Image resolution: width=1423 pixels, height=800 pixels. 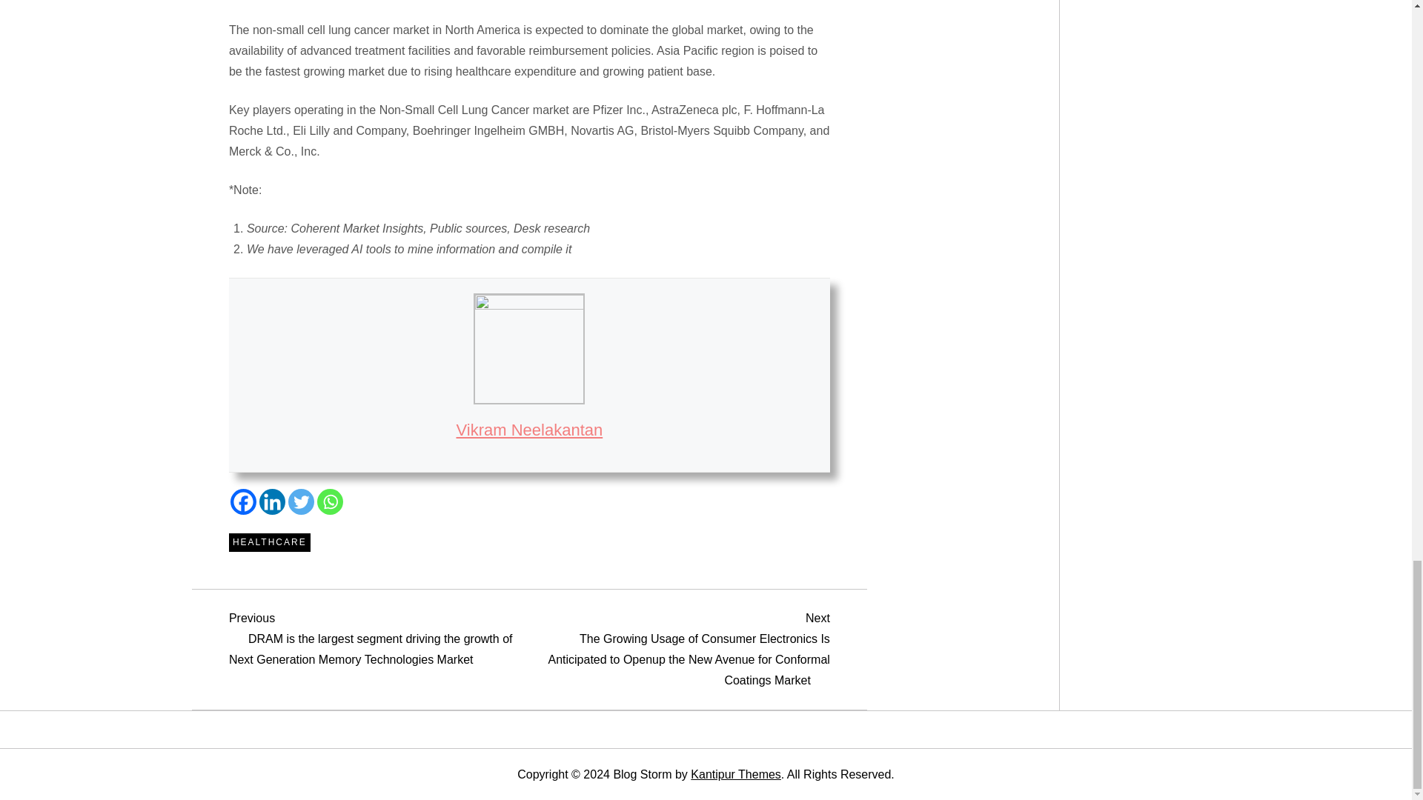 I want to click on Twitter, so click(x=301, y=501).